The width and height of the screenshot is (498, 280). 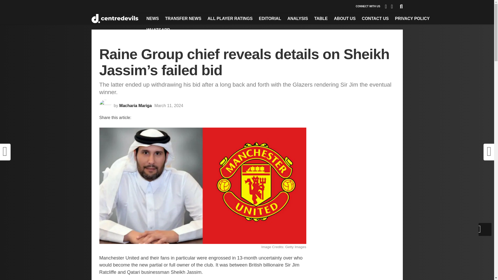 What do you see at coordinates (153, 18) in the screenshot?
I see `NEWS` at bounding box center [153, 18].